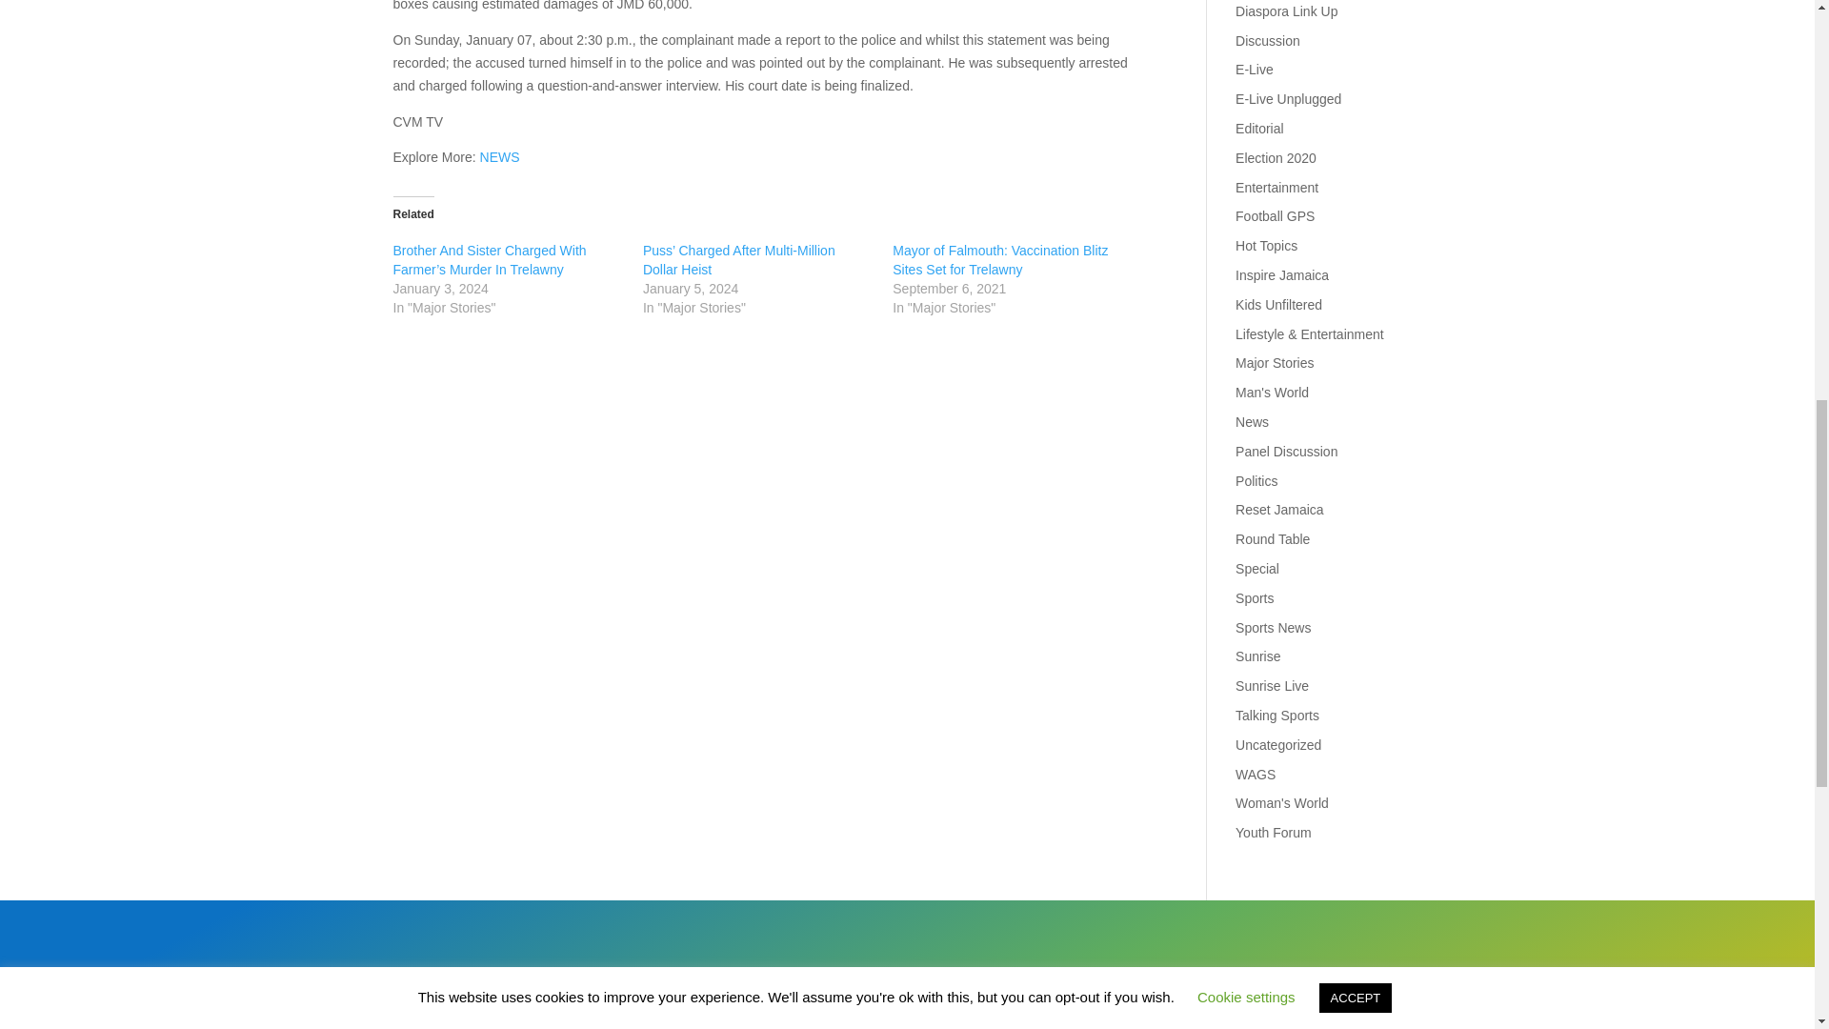 This screenshot has height=1029, width=1829. Describe the element at coordinates (1268, 40) in the screenshot. I see `Discussion` at that location.